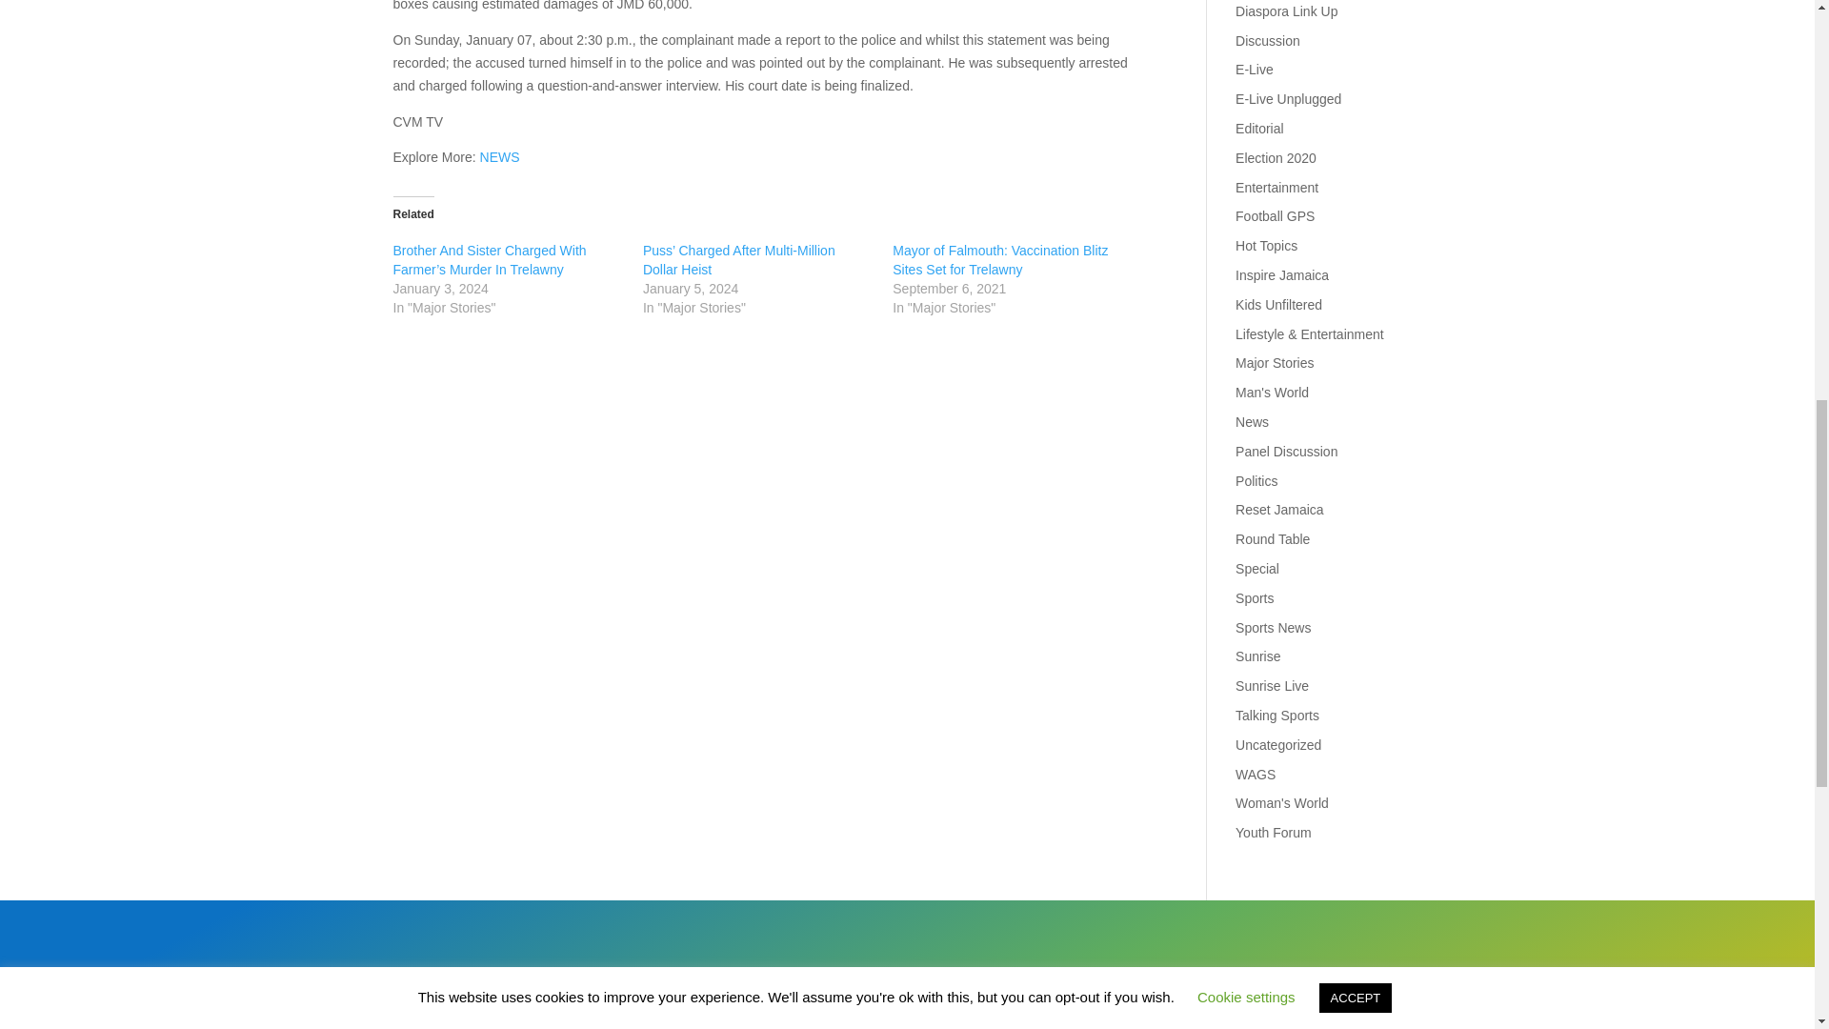 This screenshot has height=1029, width=1829. Describe the element at coordinates (1268, 40) in the screenshot. I see `Discussion` at that location.